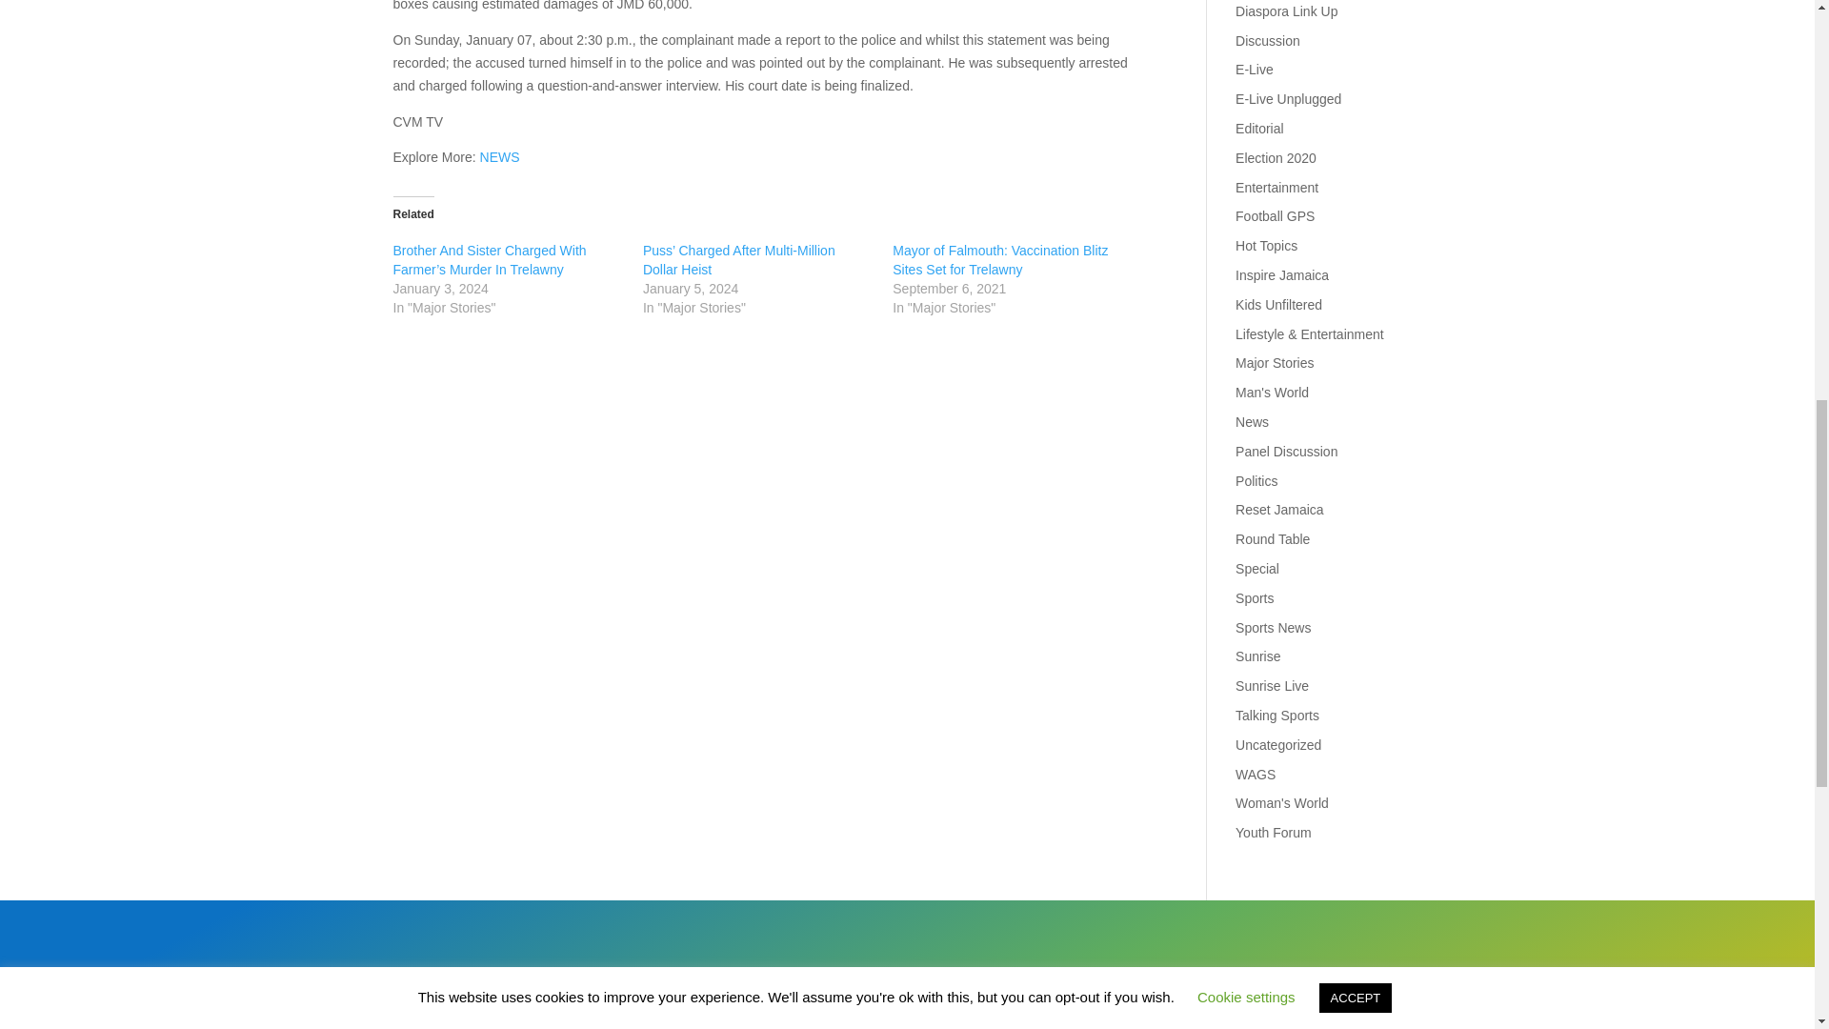 This screenshot has height=1029, width=1829. Describe the element at coordinates (1268, 40) in the screenshot. I see `Discussion` at that location.